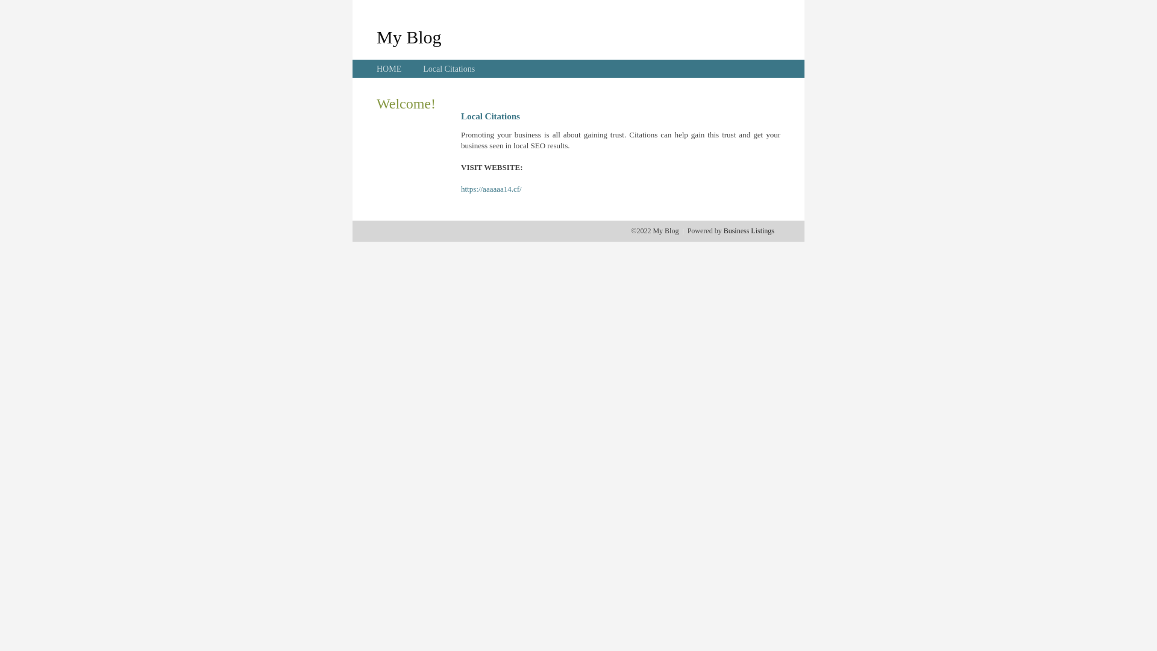 This screenshot has height=651, width=1157. Describe the element at coordinates (449, 69) in the screenshot. I see `Local Citations` at that location.